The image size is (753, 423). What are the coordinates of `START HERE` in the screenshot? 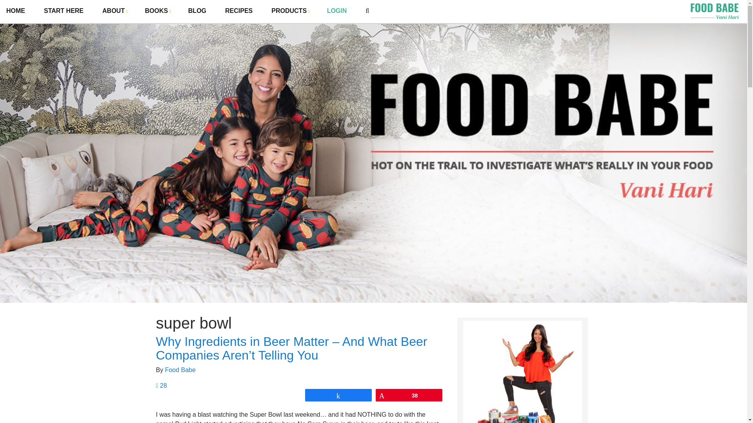 It's located at (64, 11).